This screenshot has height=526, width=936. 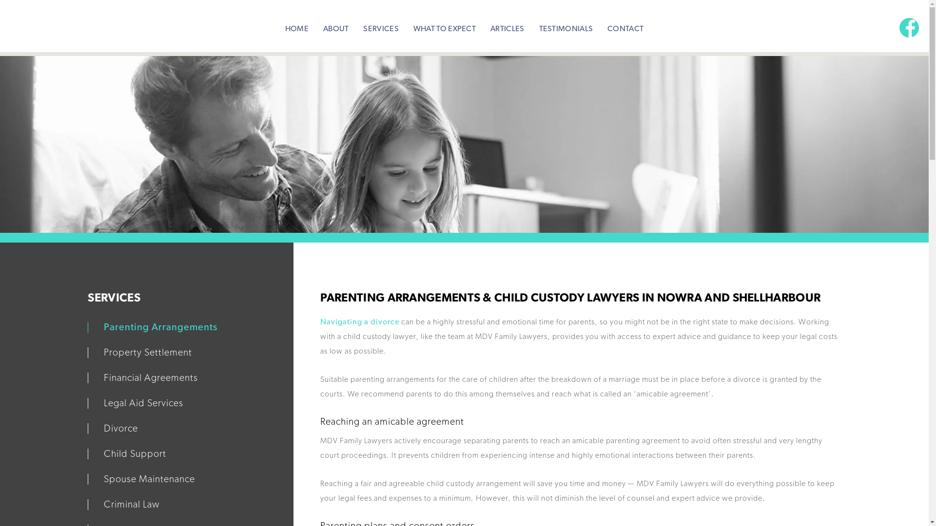 I want to click on Divorce, so click(x=113, y=429).